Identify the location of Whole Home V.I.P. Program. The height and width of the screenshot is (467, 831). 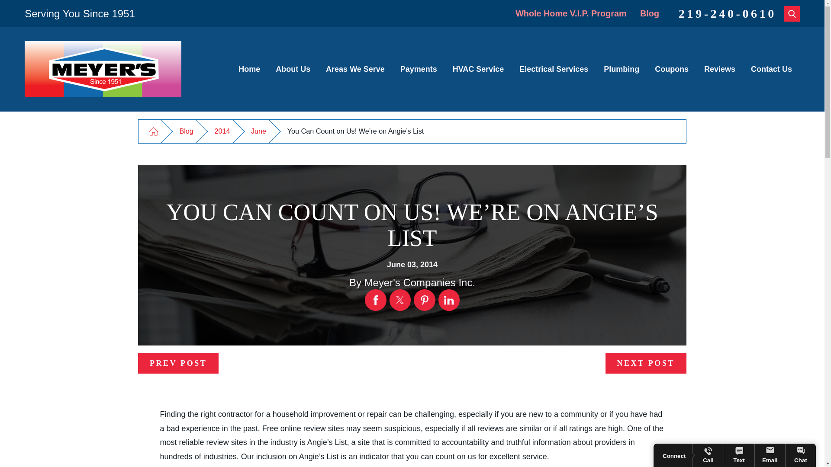
(570, 13).